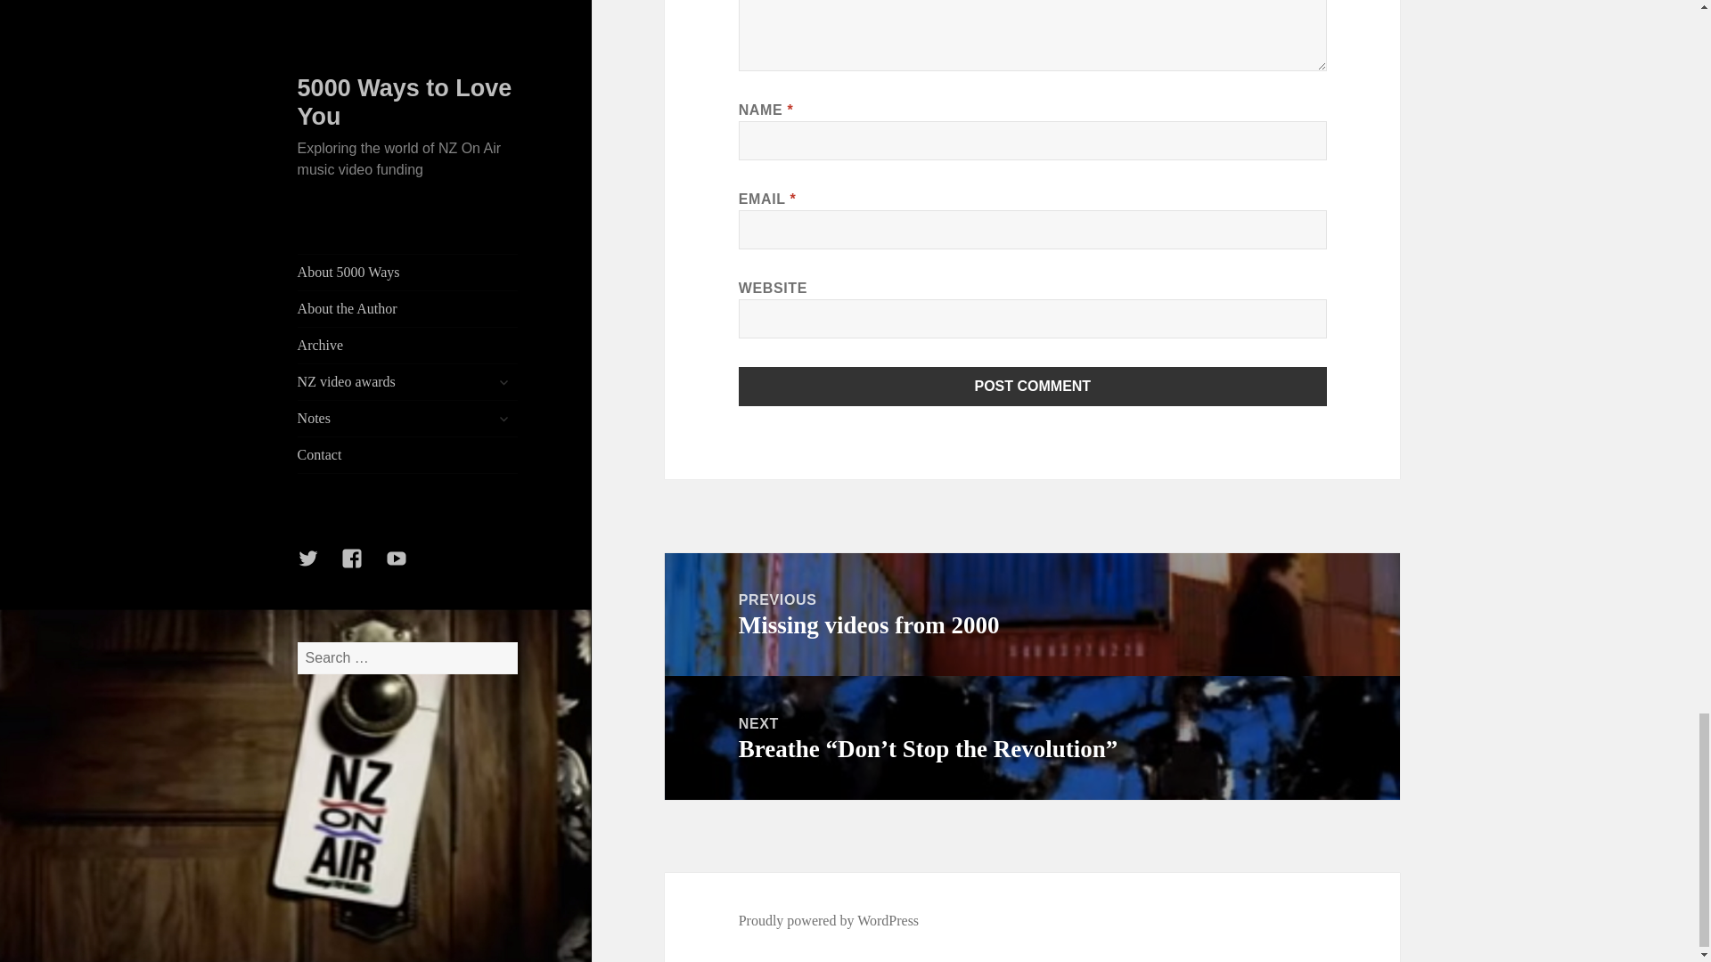 Image resolution: width=1711 pixels, height=962 pixels. Describe the element at coordinates (1033, 386) in the screenshot. I see `Post Comment` at that location.